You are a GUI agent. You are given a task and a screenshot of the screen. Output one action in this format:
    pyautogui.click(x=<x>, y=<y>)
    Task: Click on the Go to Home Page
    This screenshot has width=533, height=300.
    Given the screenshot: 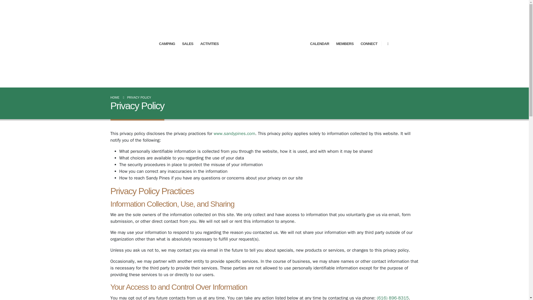 What is the action you would take?
    pyautogui.click(x=115, y=97)
    